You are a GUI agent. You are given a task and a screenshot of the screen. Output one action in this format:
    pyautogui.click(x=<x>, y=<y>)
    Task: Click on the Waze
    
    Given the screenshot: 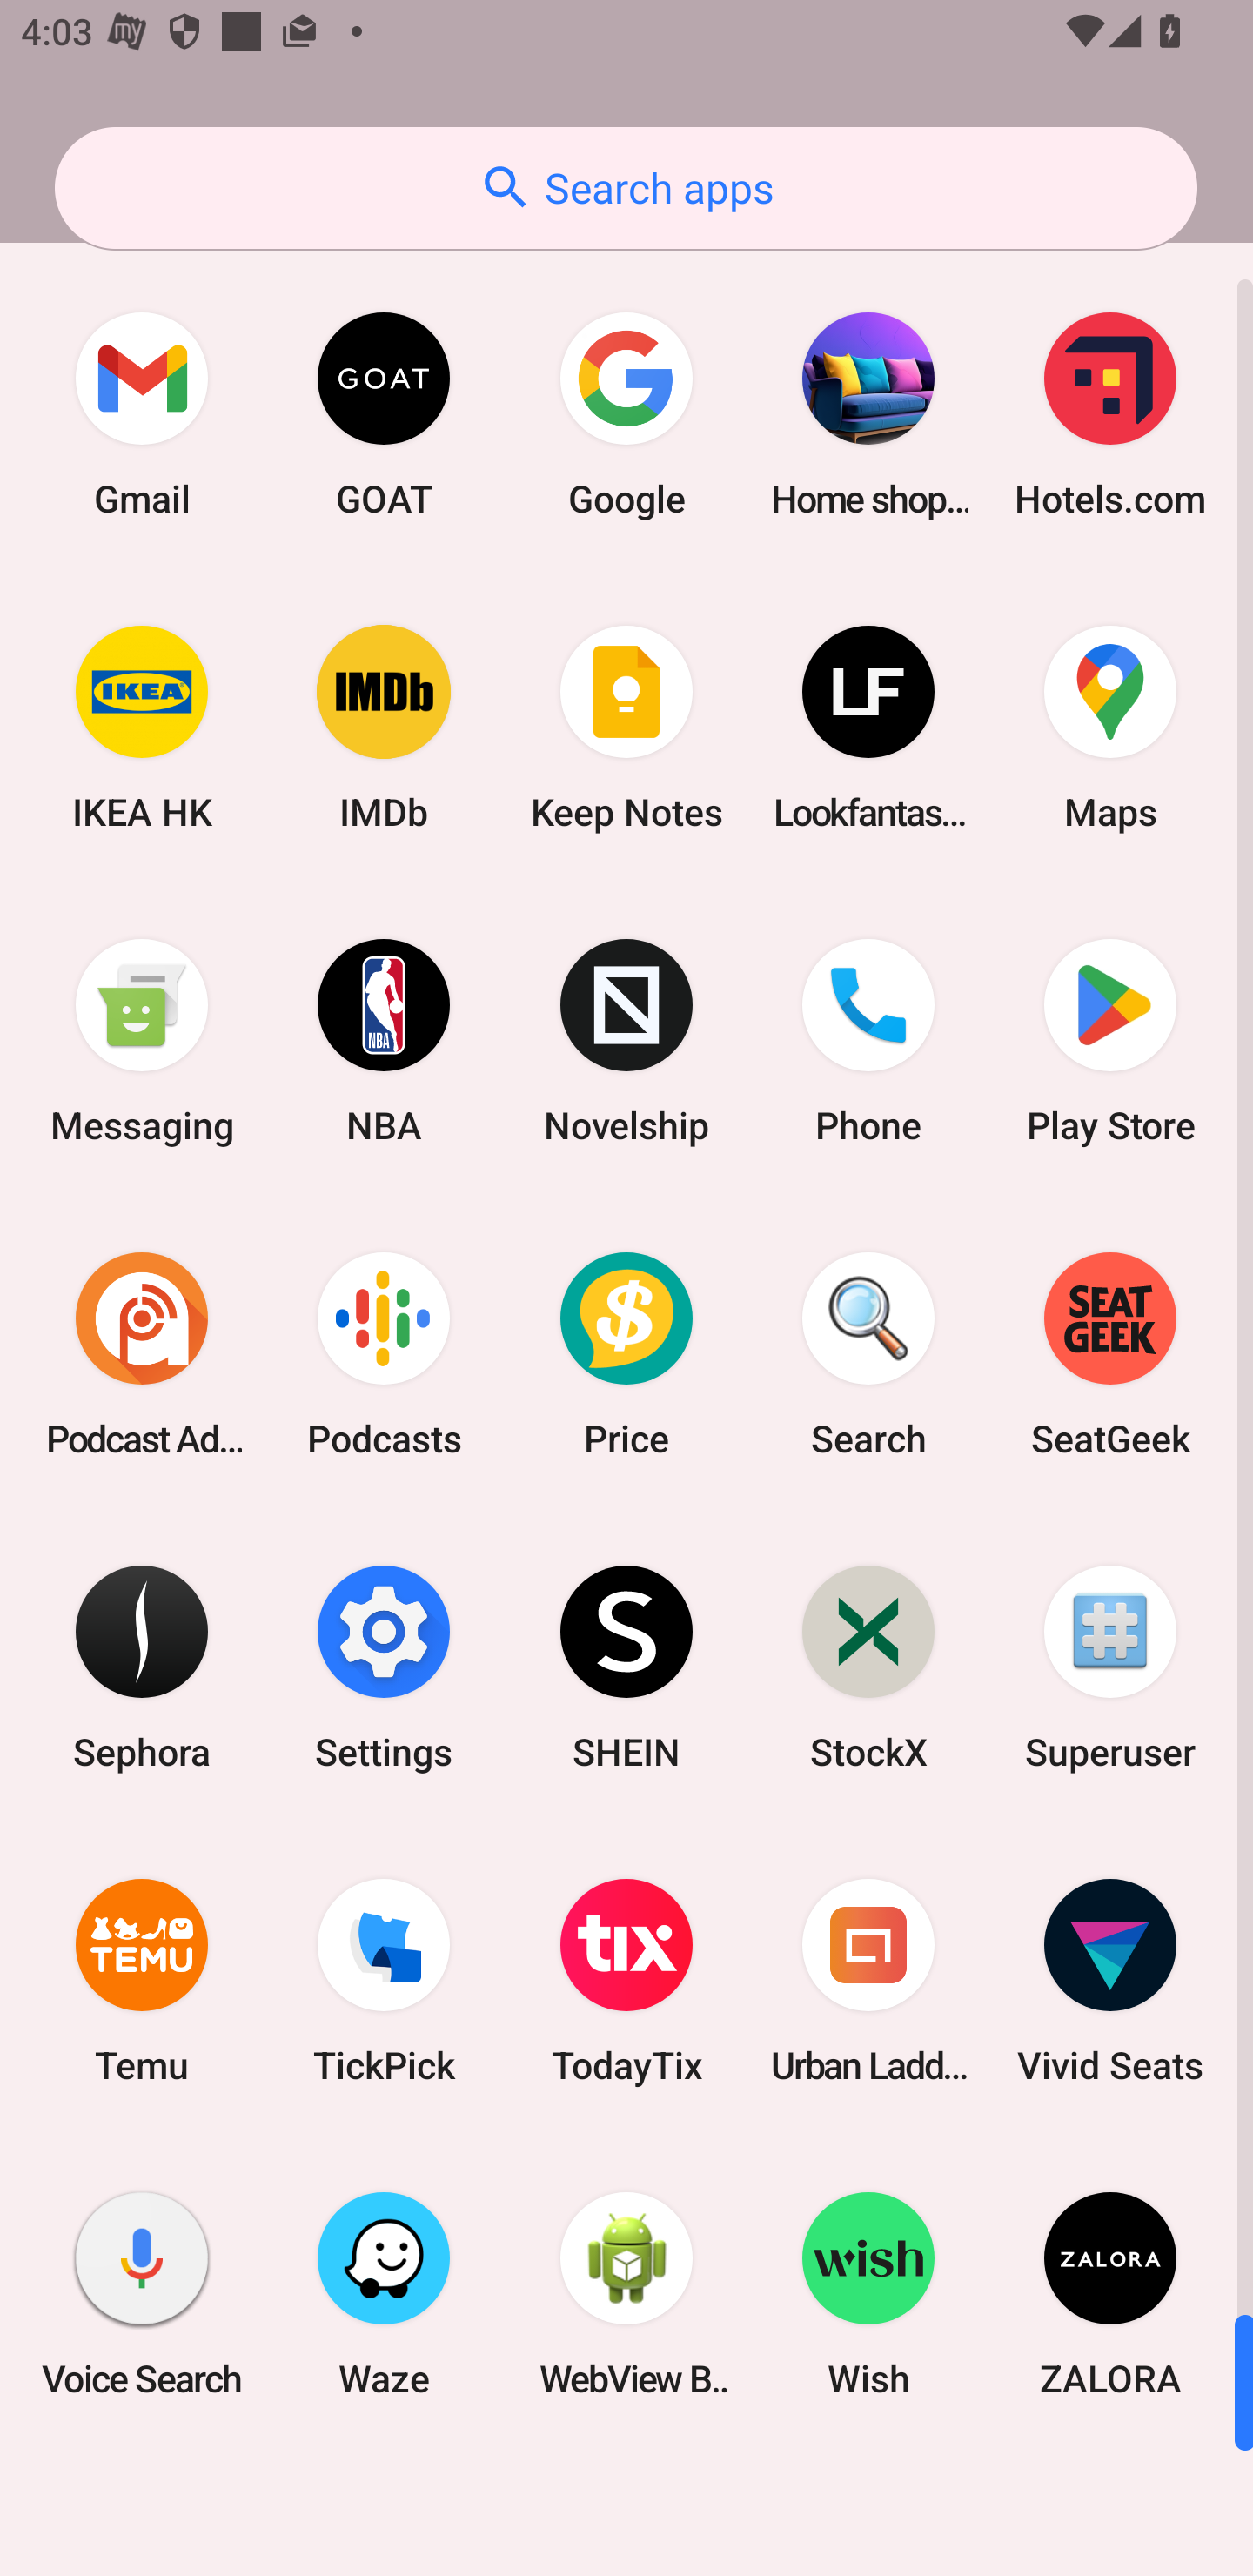 What is the action you would take?
    pyautogui.click(x=384, y=2293)
    